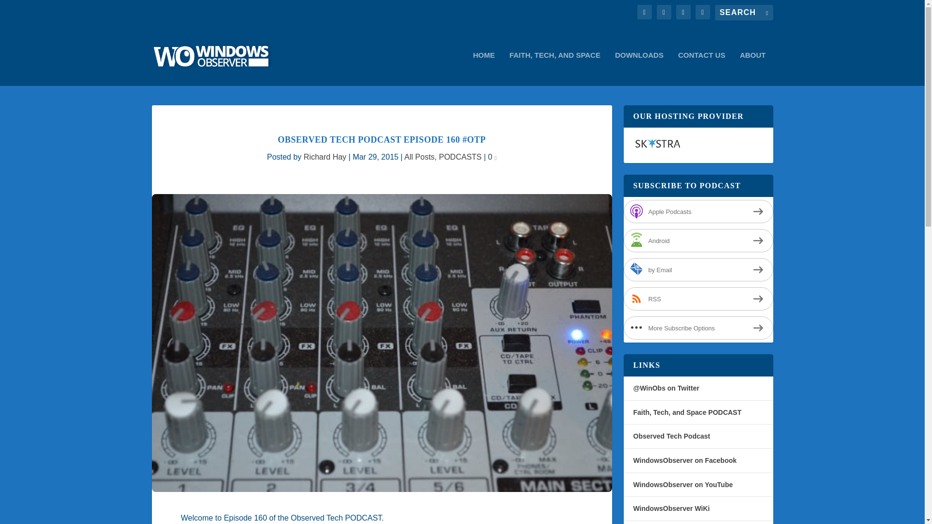 This screenshot has height=524, width=932. I want to click on Richard Hay, so click(325, 157).